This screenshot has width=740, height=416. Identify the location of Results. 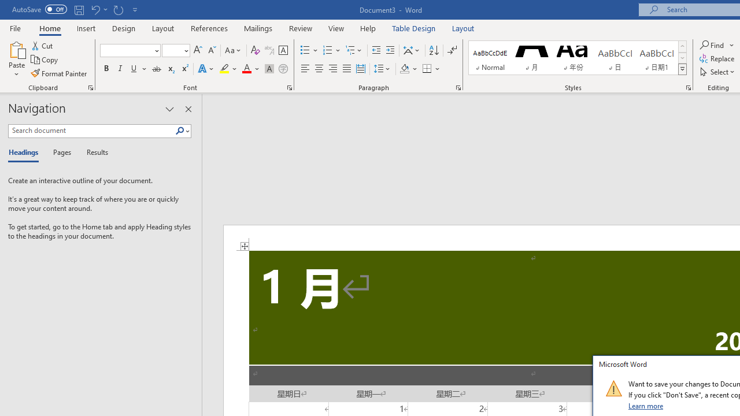
(94, 153).